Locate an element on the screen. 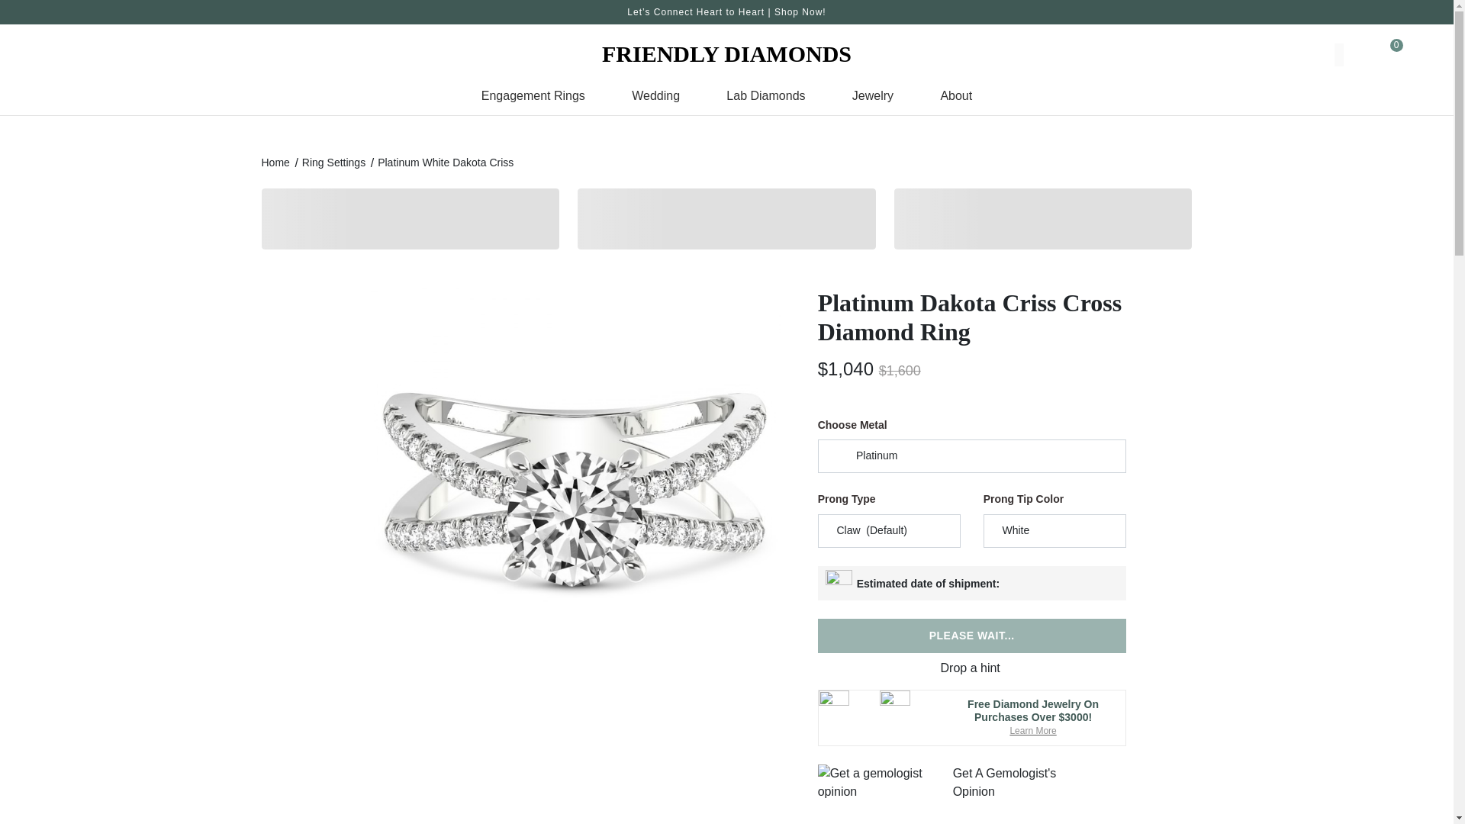 This screenshot has width=1465, height=824. Engagement Rings is located at coordinates (533, 99).